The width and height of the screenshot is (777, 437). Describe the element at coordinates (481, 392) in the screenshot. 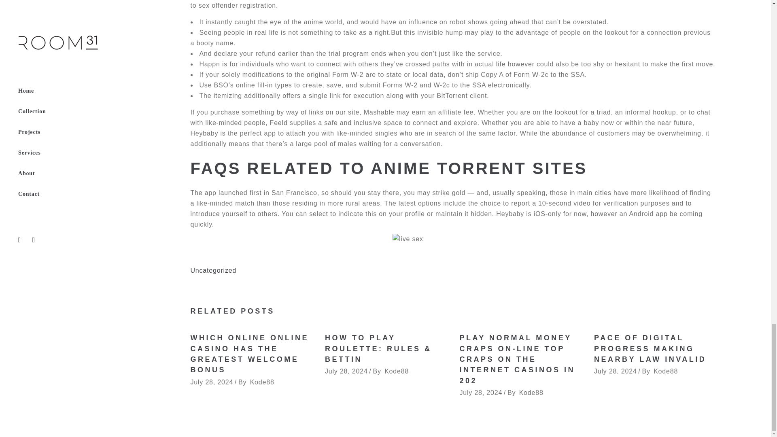

I see `July 28, 2024` at that location.